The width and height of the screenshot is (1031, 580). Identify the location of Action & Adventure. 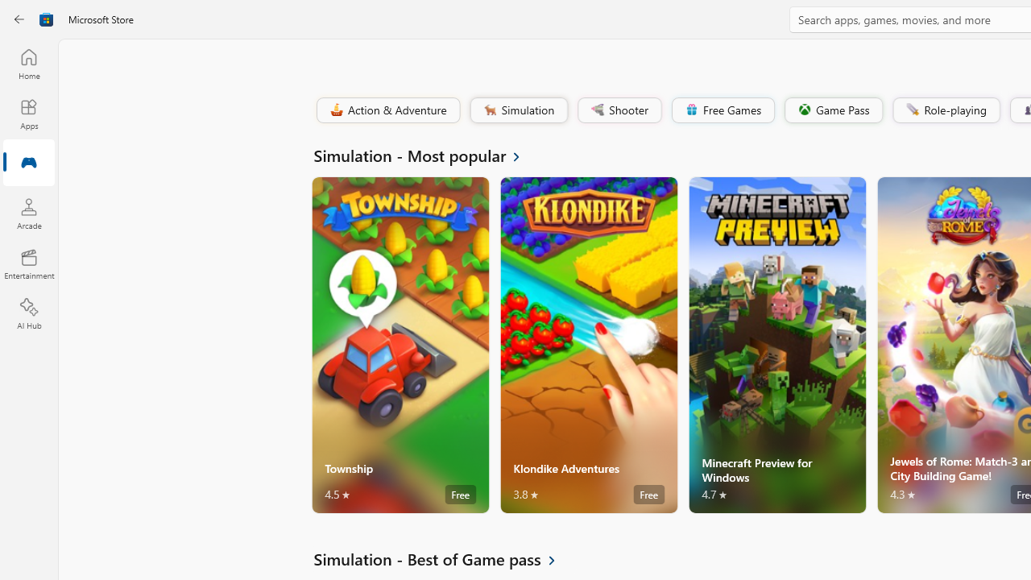
(387, 110).